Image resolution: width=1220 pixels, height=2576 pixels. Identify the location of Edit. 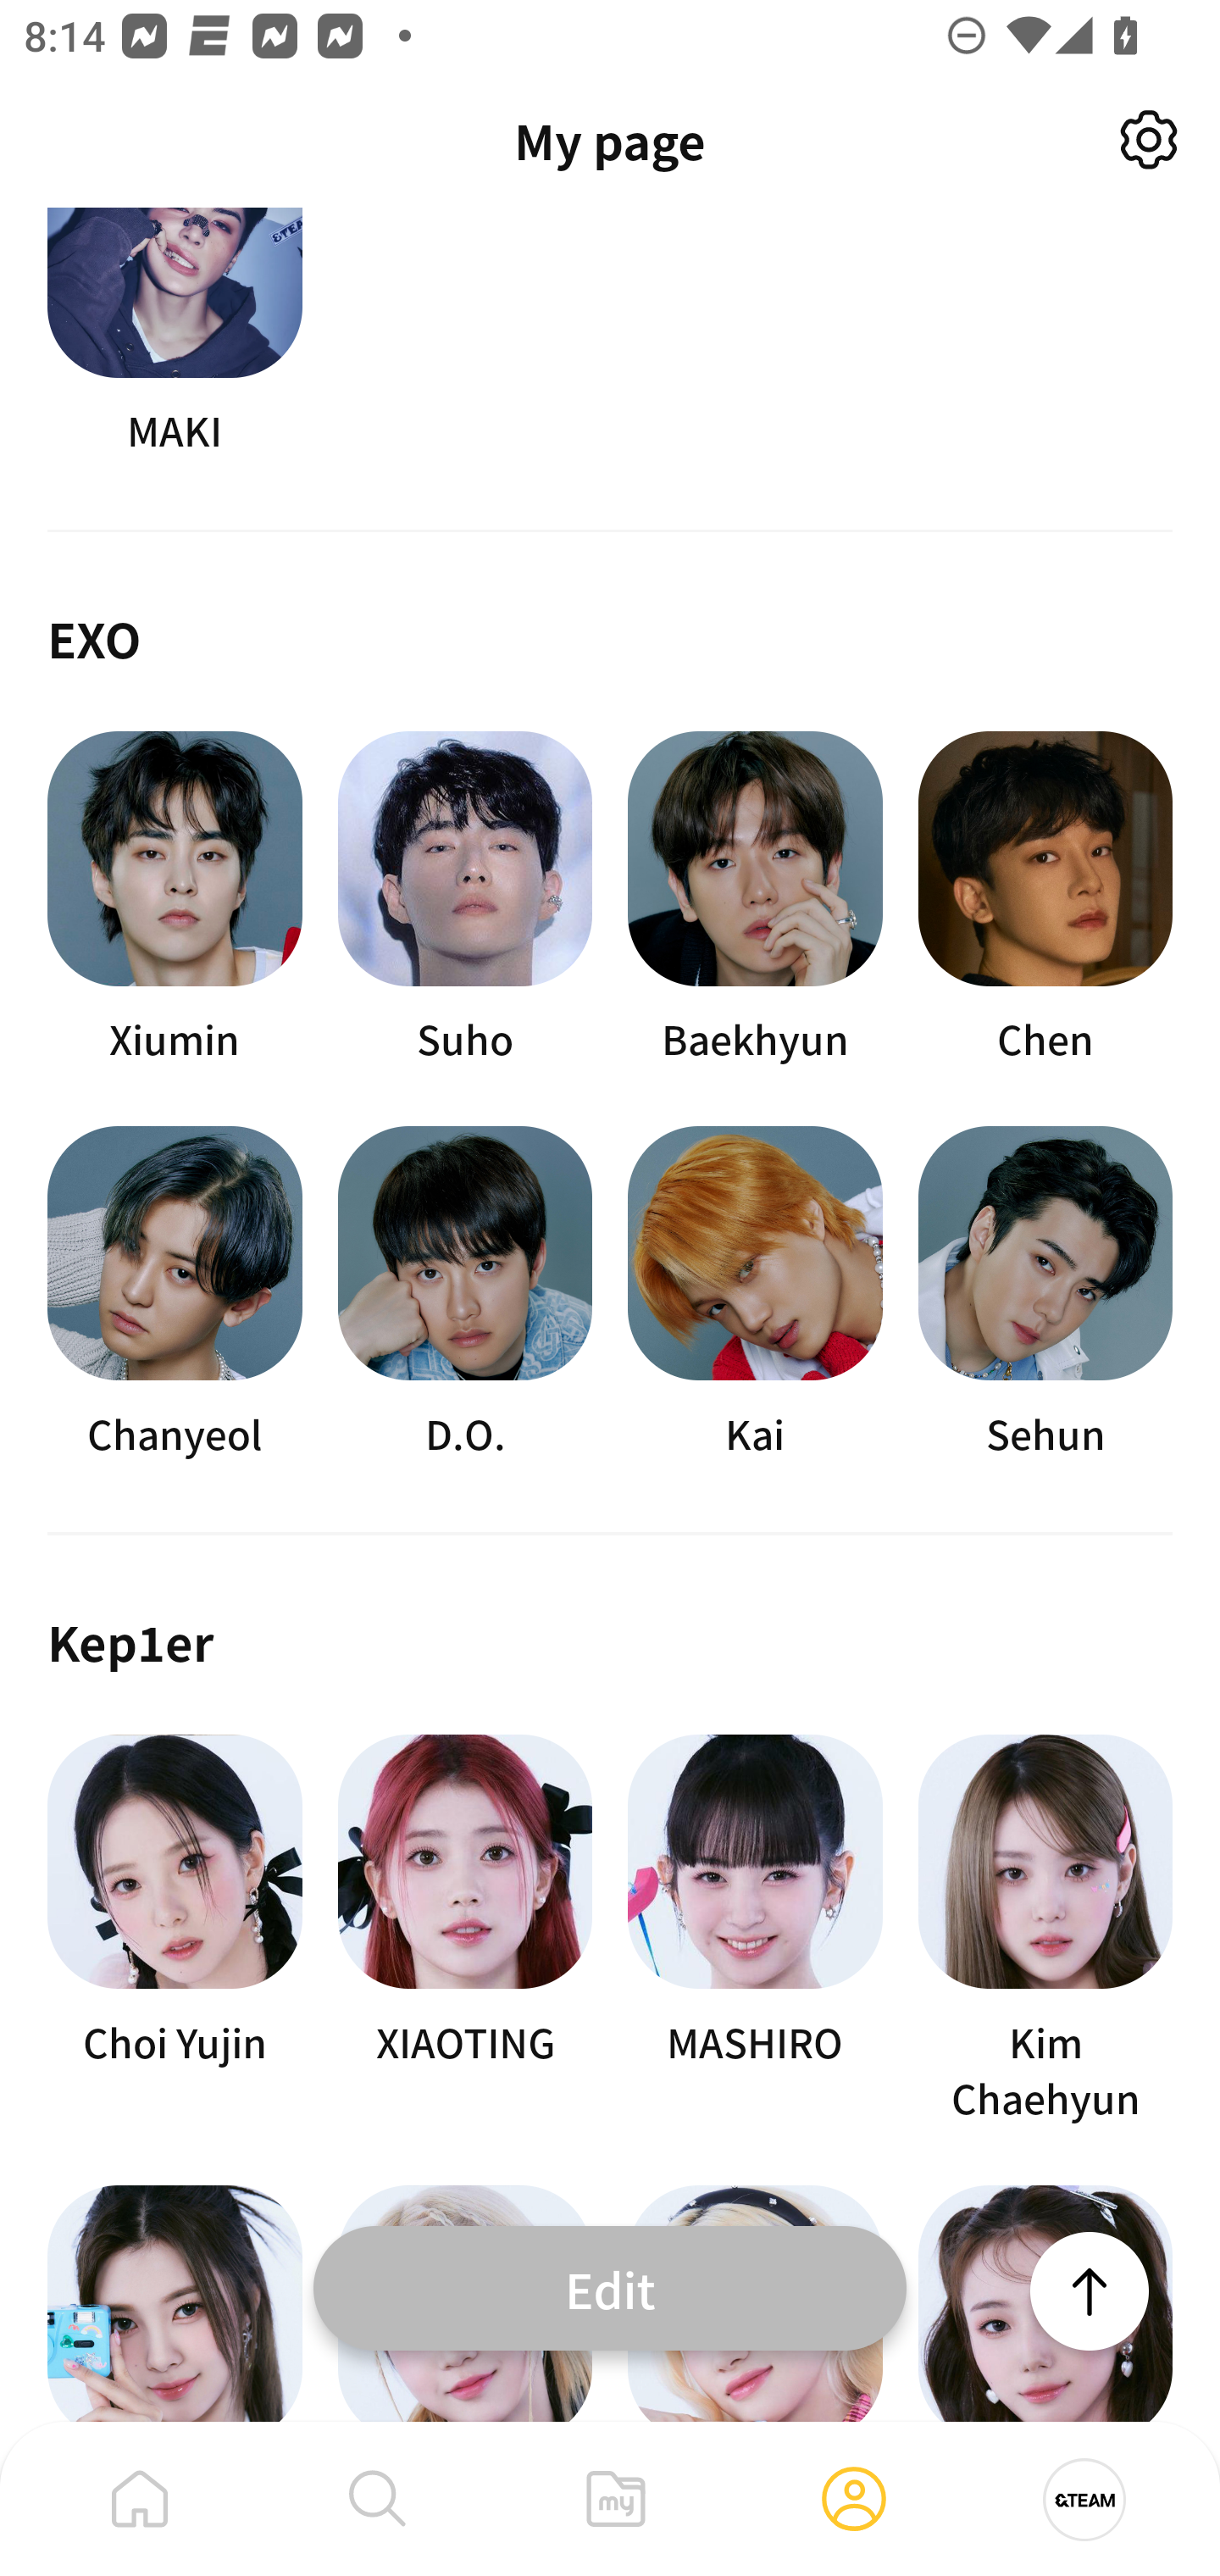
(610, 2287).